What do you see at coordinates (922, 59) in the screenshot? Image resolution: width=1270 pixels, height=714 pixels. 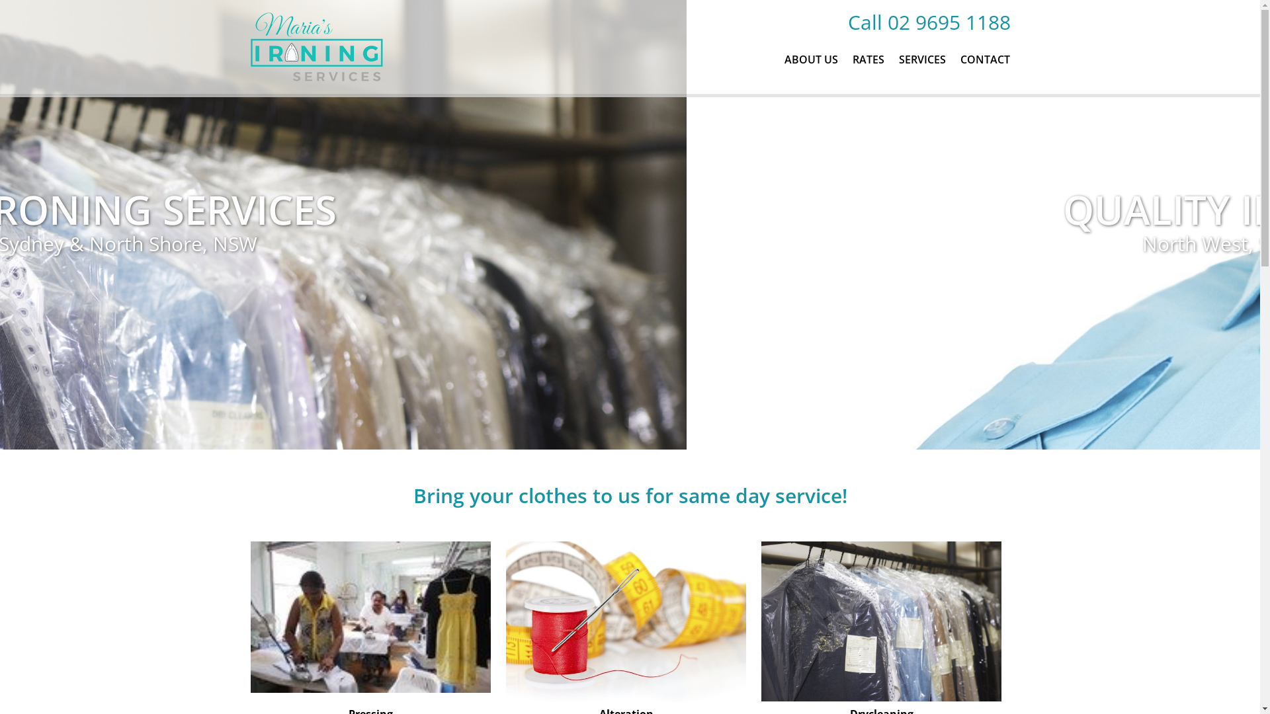 I see `SERVICES` at bounding box center [922, 59].